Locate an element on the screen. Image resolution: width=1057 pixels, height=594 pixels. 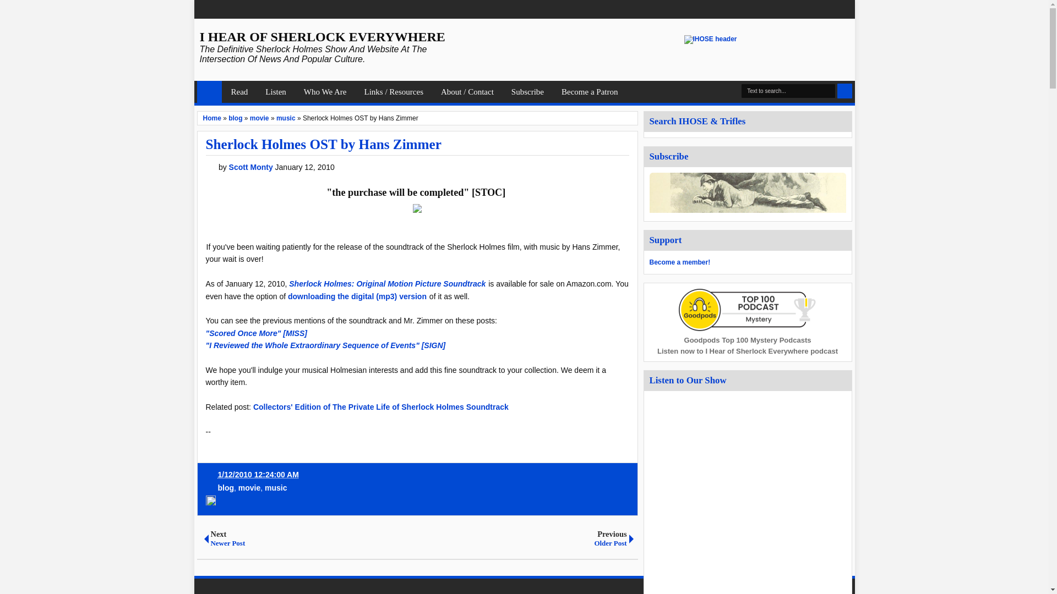
permanent link is located at coordinates (417, 475).